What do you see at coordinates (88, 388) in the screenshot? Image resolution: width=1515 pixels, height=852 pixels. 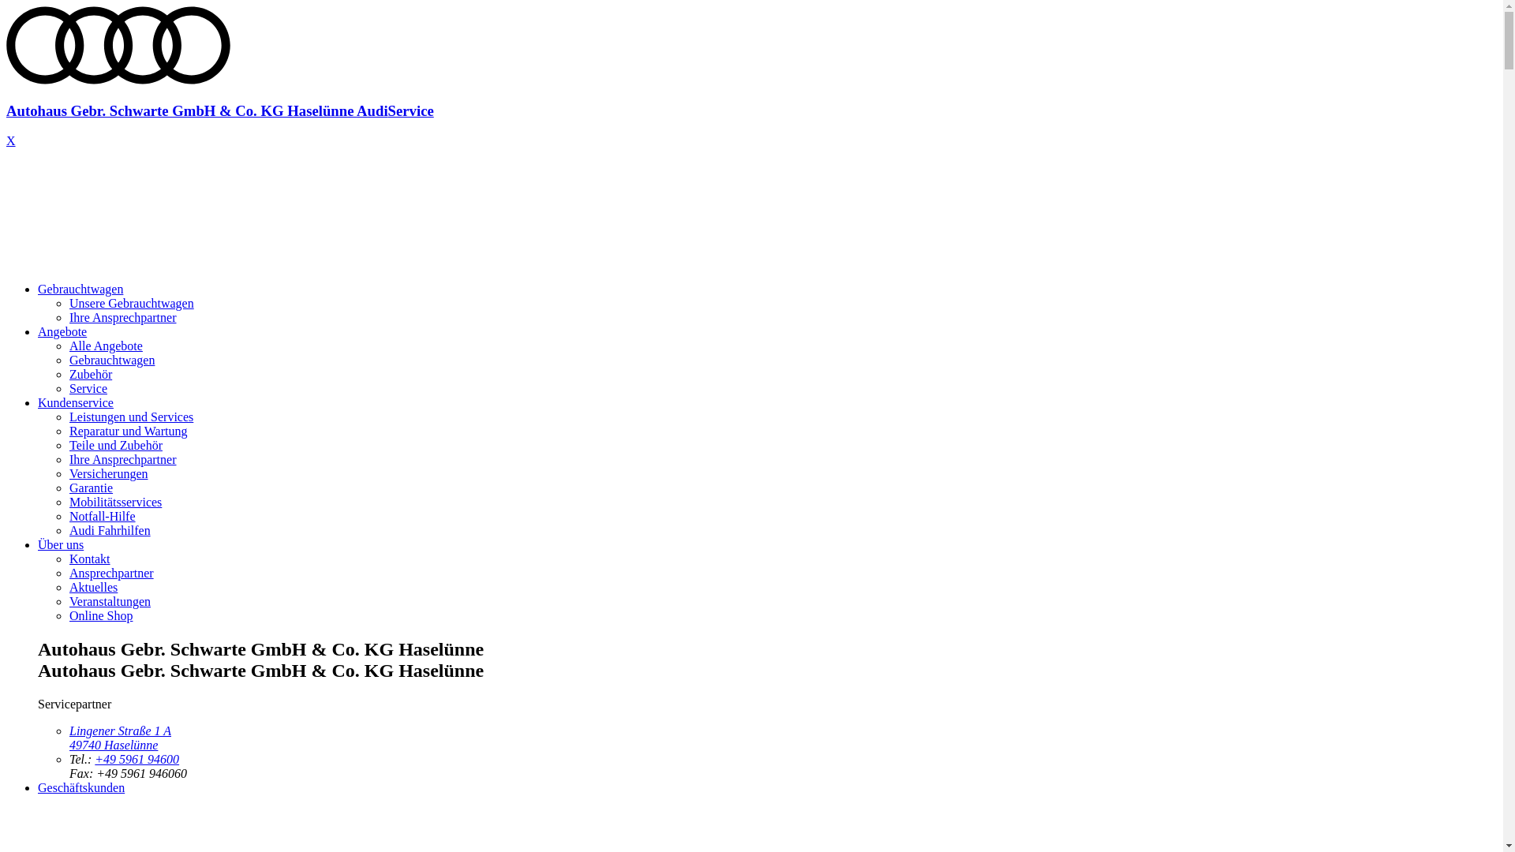 I see `Service` at bounding box center [88, 388].